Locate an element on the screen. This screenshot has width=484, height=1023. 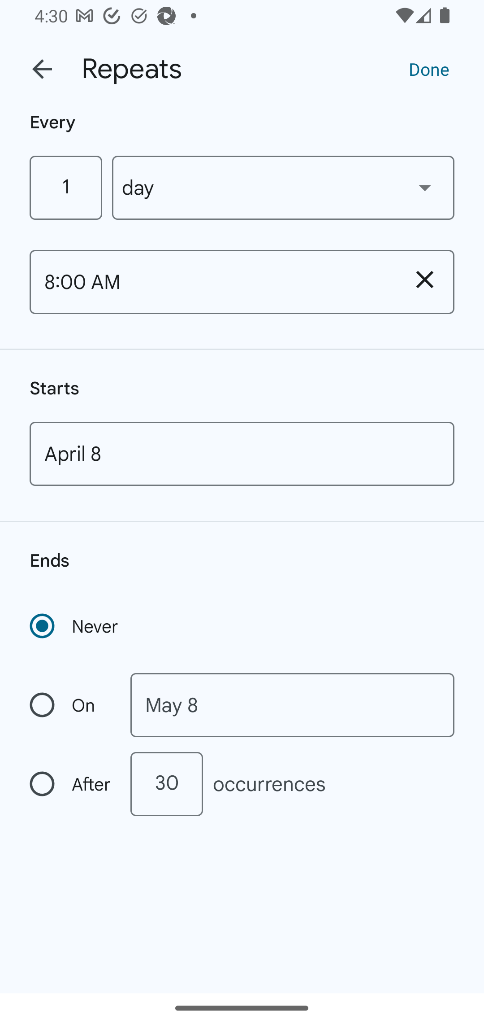
8:00 AM is located at coordinates (212, 282).